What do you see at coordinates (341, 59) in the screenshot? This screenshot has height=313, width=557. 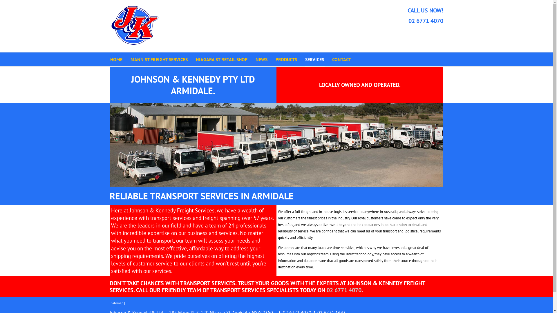 I see `CONTACT` at bounding box center [341, 59].